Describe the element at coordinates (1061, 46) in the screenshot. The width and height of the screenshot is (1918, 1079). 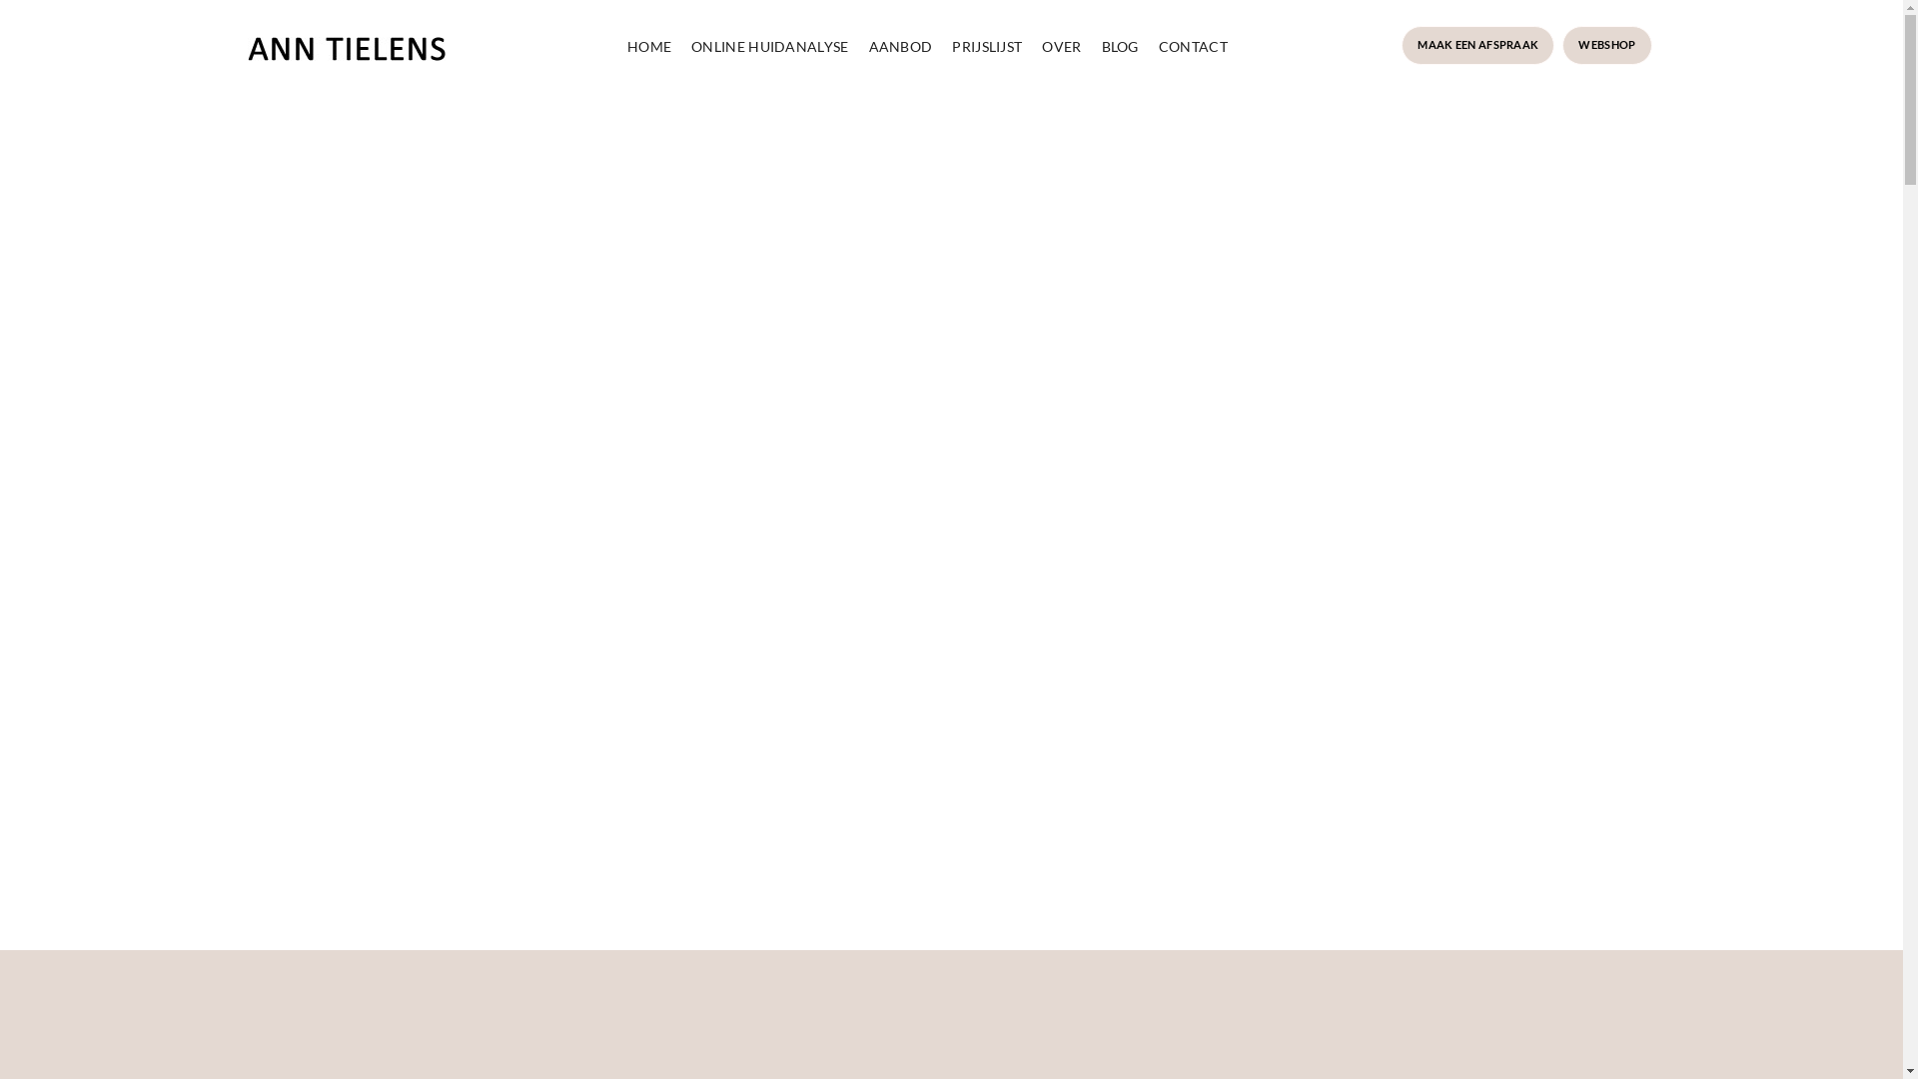
I see `OVER` at that location.